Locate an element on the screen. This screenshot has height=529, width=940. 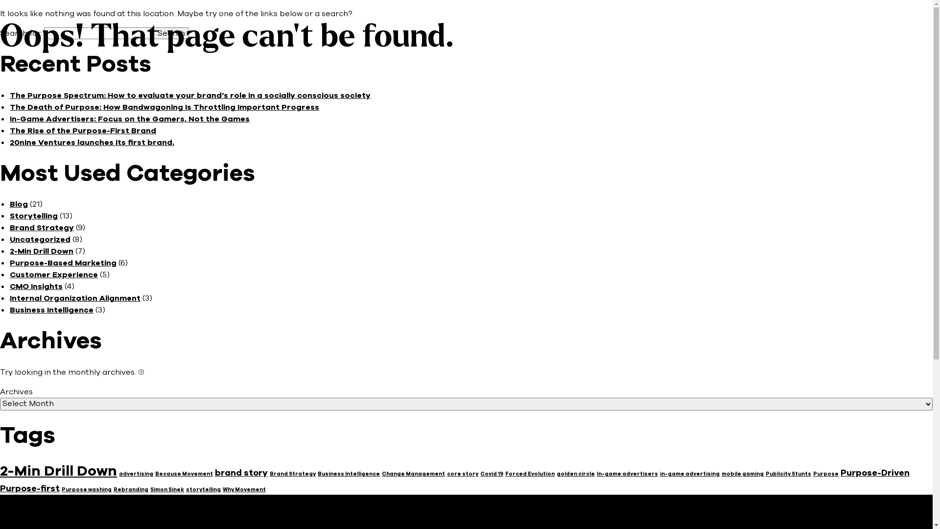
Purpose is located at coordinates (826, 474).